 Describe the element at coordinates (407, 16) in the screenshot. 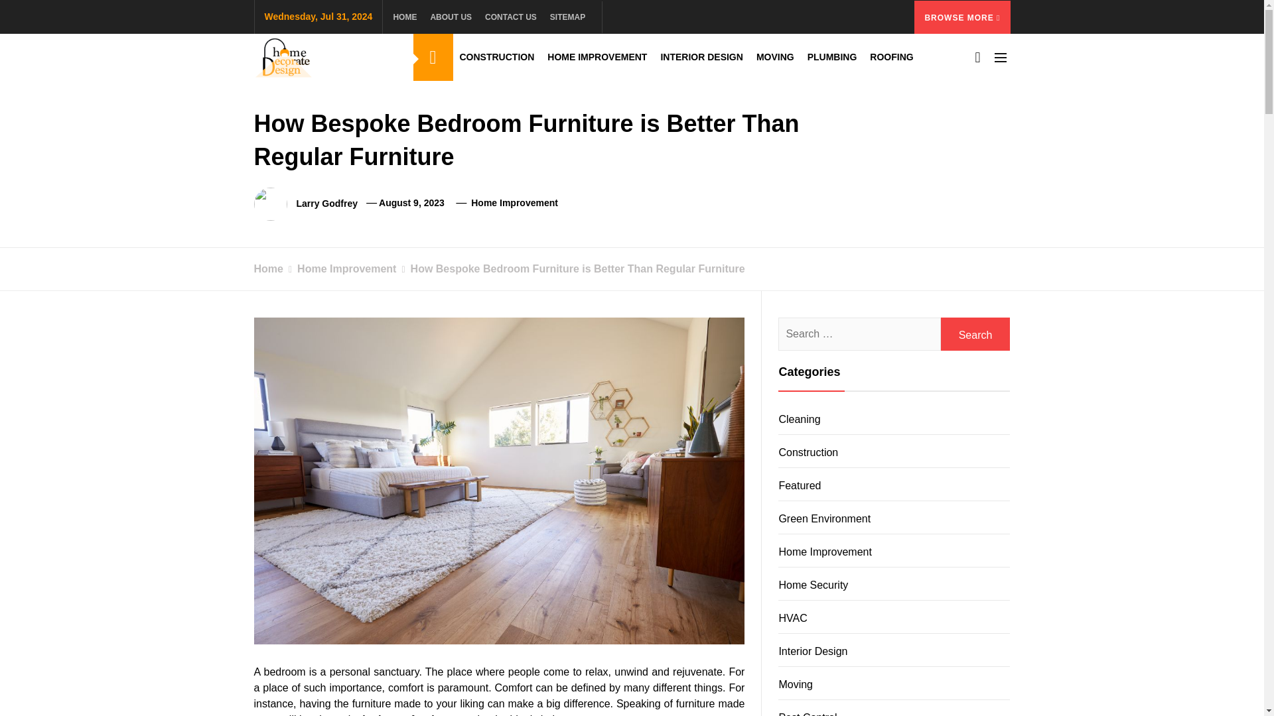

I see `HOME` at that location.